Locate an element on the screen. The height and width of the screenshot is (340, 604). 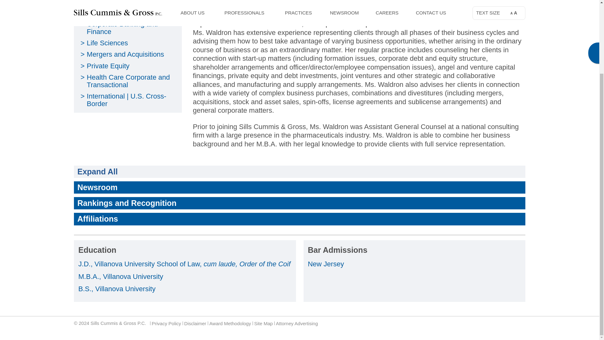
Twitter is located at coordinates (519, 323).